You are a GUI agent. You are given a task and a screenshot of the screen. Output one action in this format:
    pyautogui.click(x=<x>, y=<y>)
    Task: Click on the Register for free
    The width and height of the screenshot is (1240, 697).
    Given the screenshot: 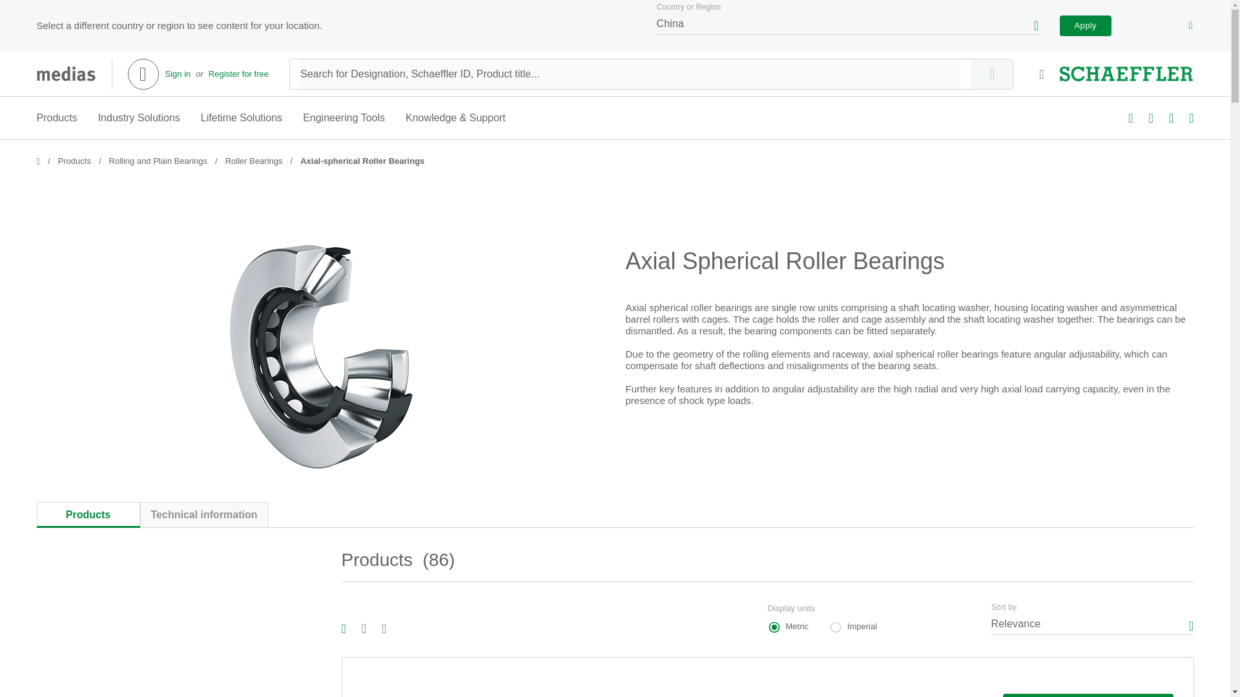 What is the action you would take?
    pyautogui.click(x=614, y=514)
    